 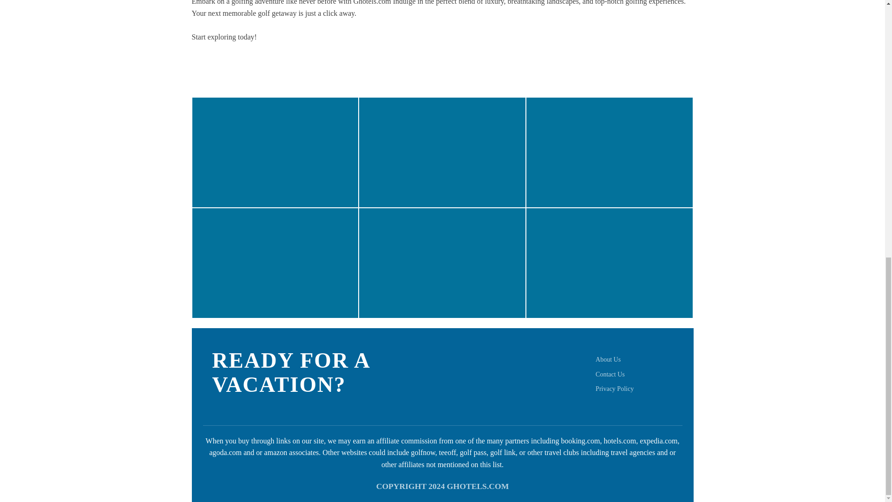 I want to click on About Us, so click(x=608, y=359).